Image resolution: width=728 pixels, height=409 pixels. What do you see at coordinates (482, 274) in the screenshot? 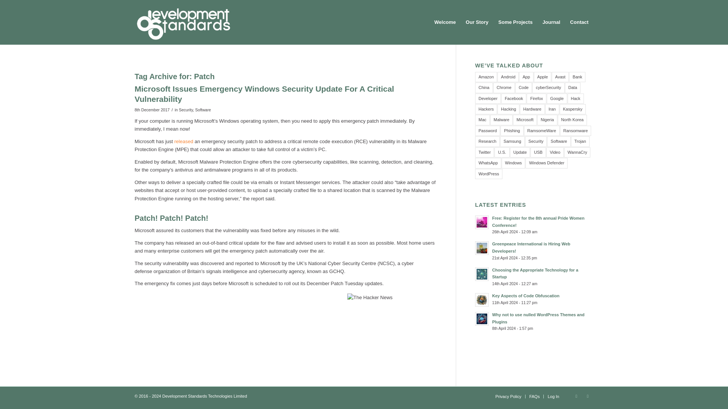
I see `Read: Choosing the Appropriate Technology for a Startup` at bounding box center [482, 274].